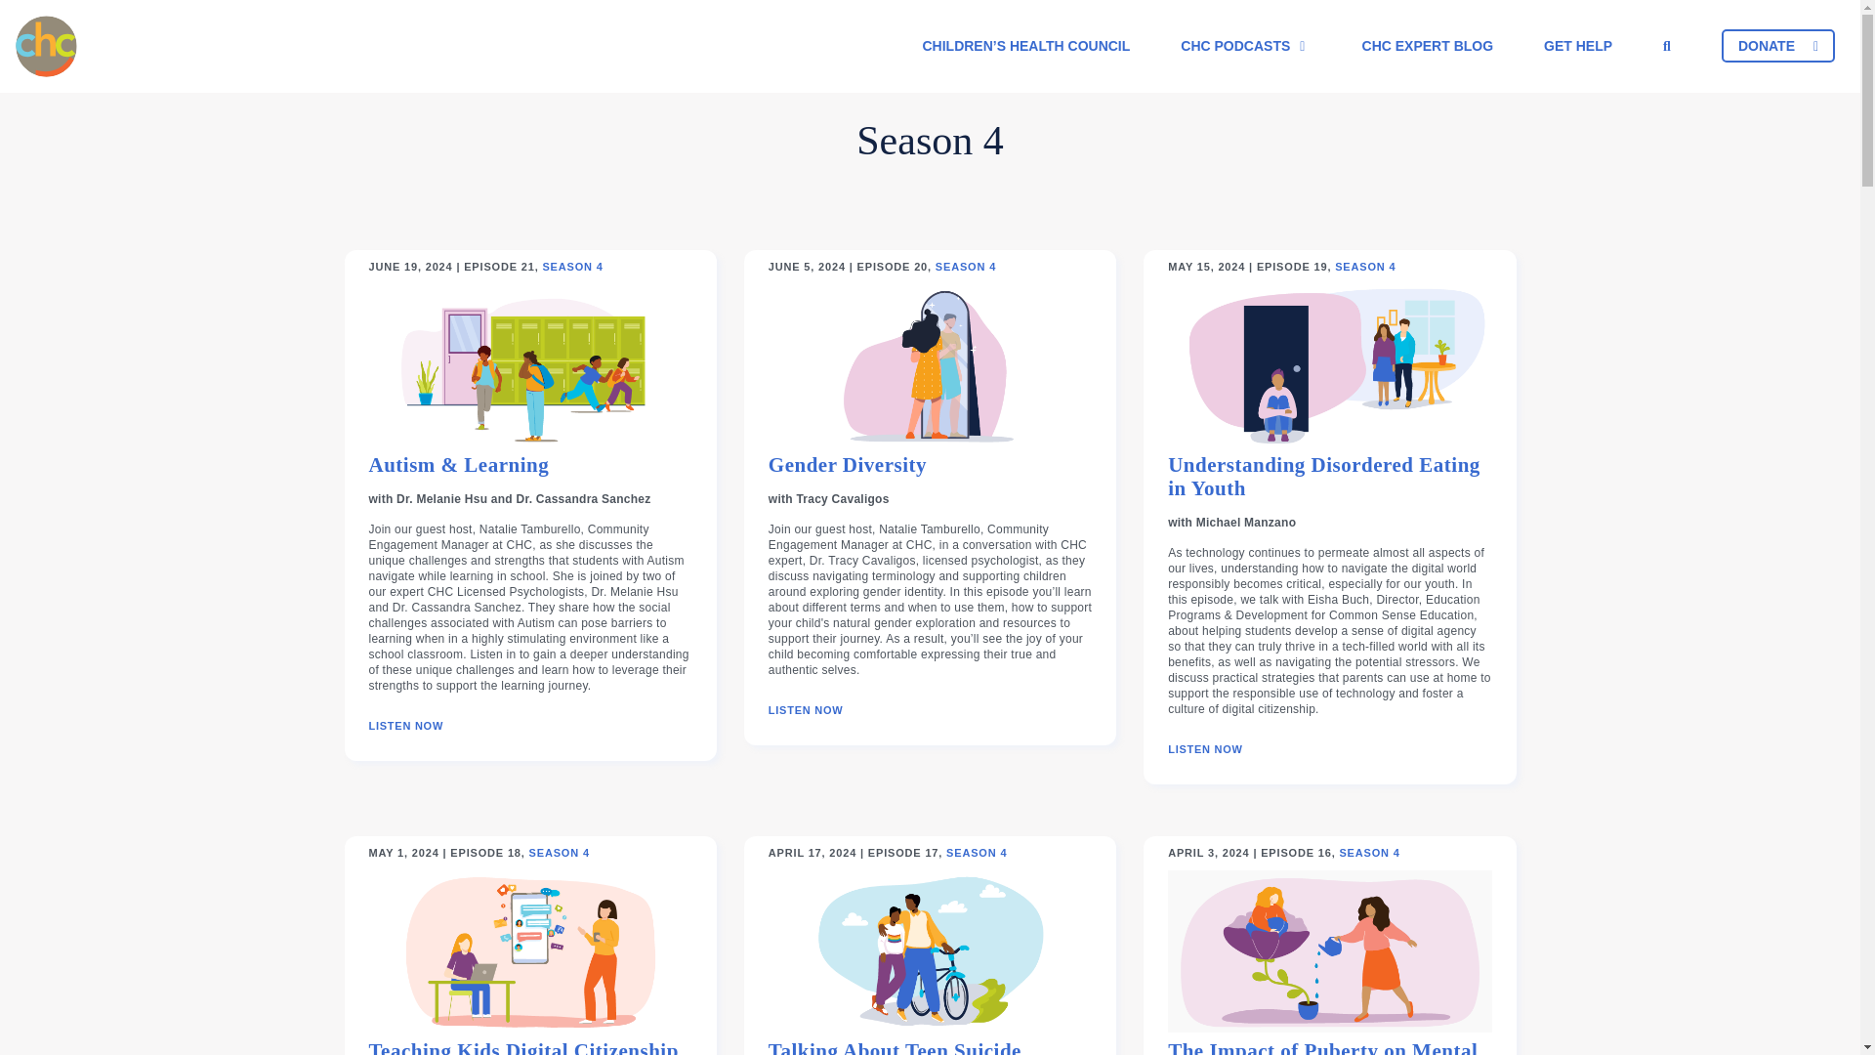  I want to click on CHC EXPERT BLOG, so click(1428, 47).